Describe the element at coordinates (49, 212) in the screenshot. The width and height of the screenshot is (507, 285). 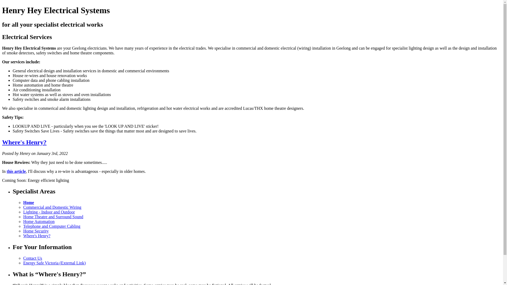
I see `Lighting - Indoor and Outdoor` at that location.